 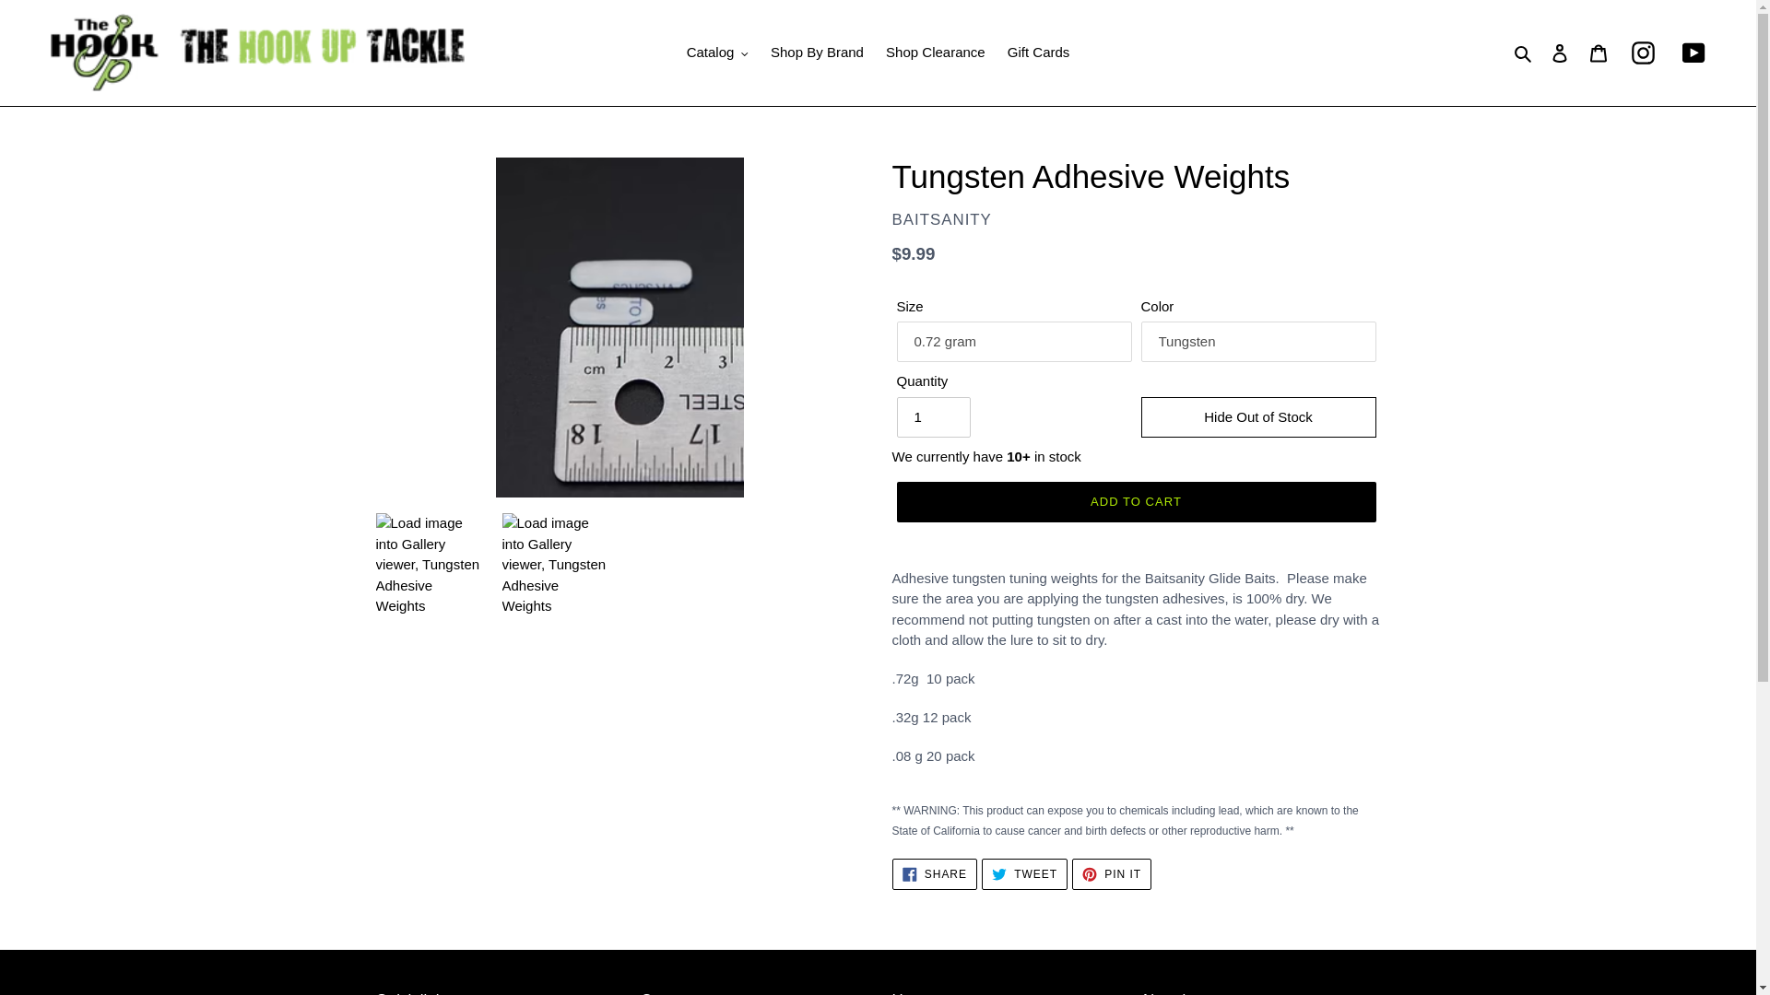 I want to click on 1, so click(x=933, y=416).